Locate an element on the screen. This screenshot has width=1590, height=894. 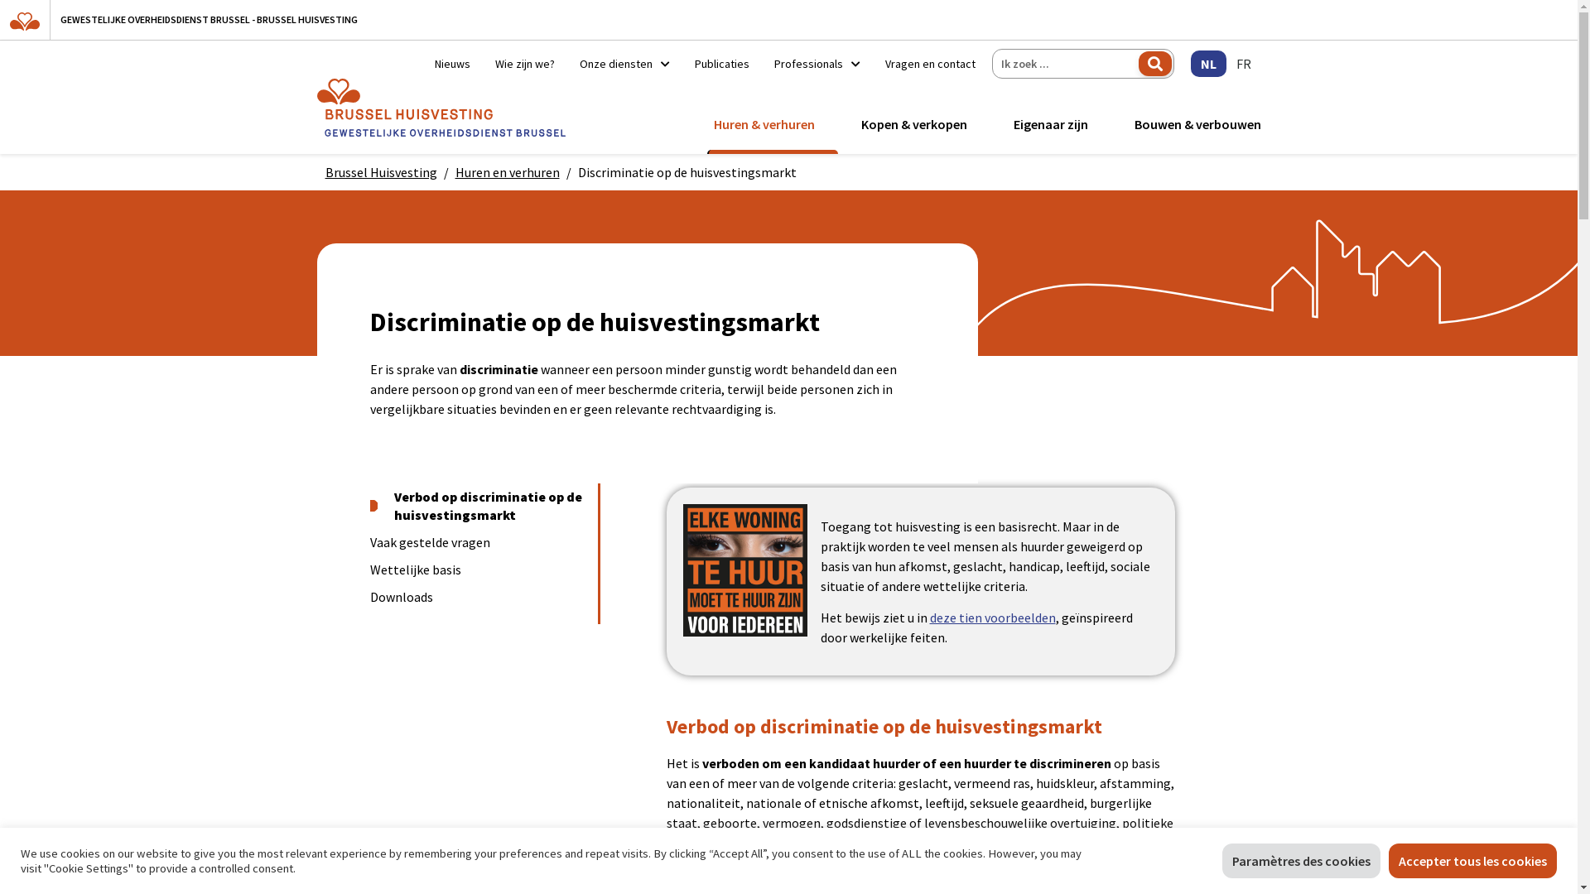
NL is located at coordinates (1209, 64).